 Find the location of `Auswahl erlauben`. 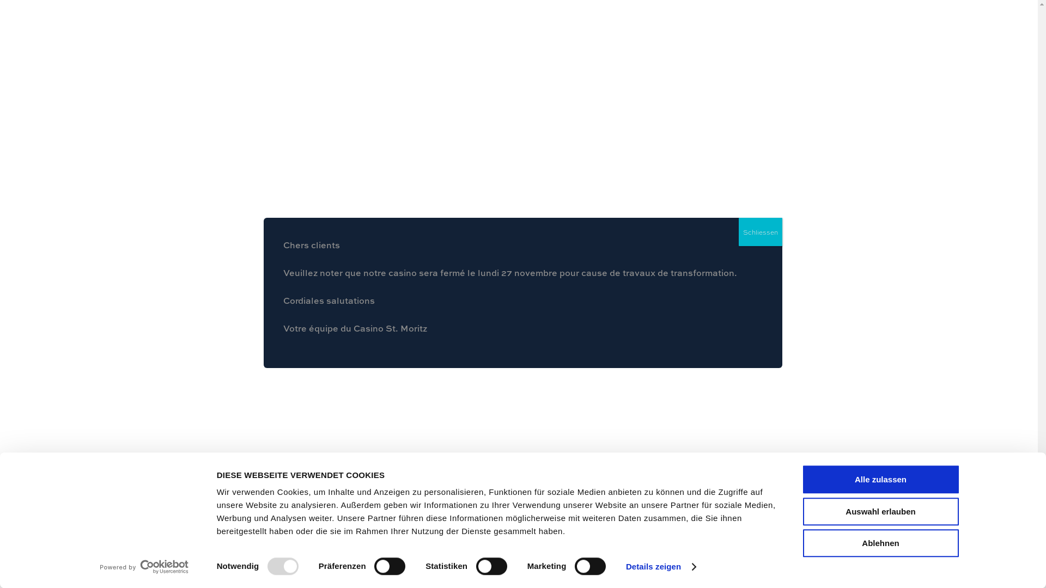

Auswahl erlauben is located at coordinates (881, 512).